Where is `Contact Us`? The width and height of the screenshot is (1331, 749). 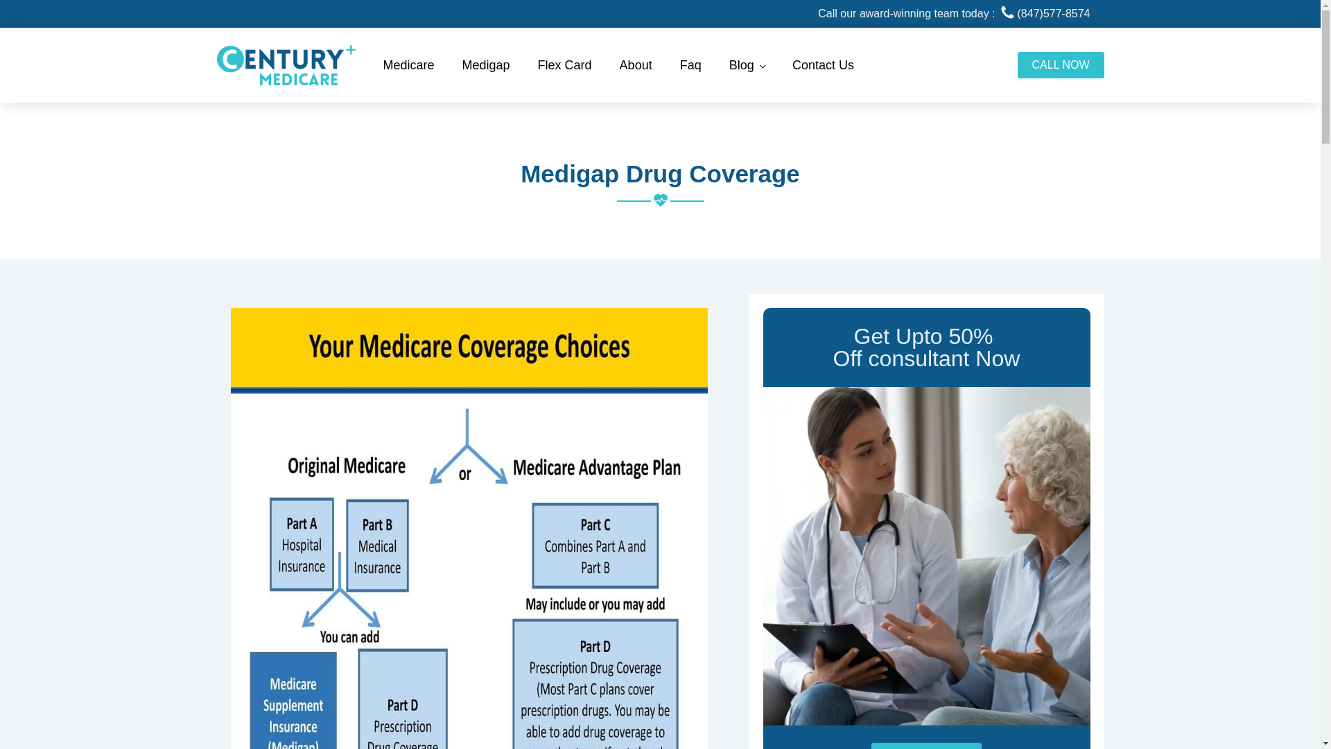 Contact Us is located at coordinates (823, 65).